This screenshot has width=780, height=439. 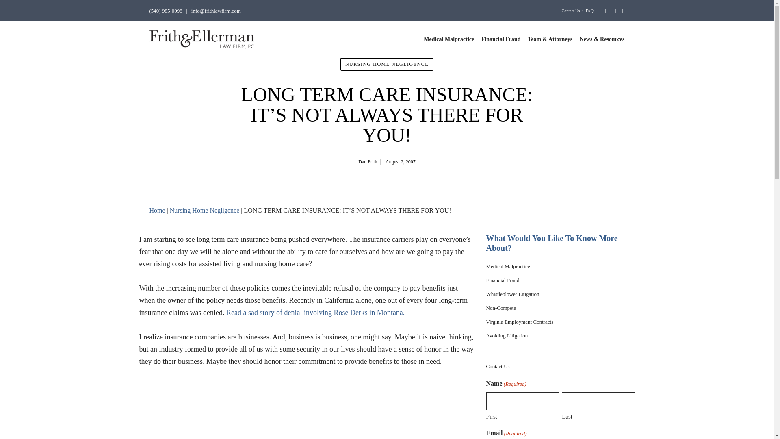 What do you see at coordinates (503, 280) in the screenshot?
I see `Financial Fraud` at bounding box center [503, 280].